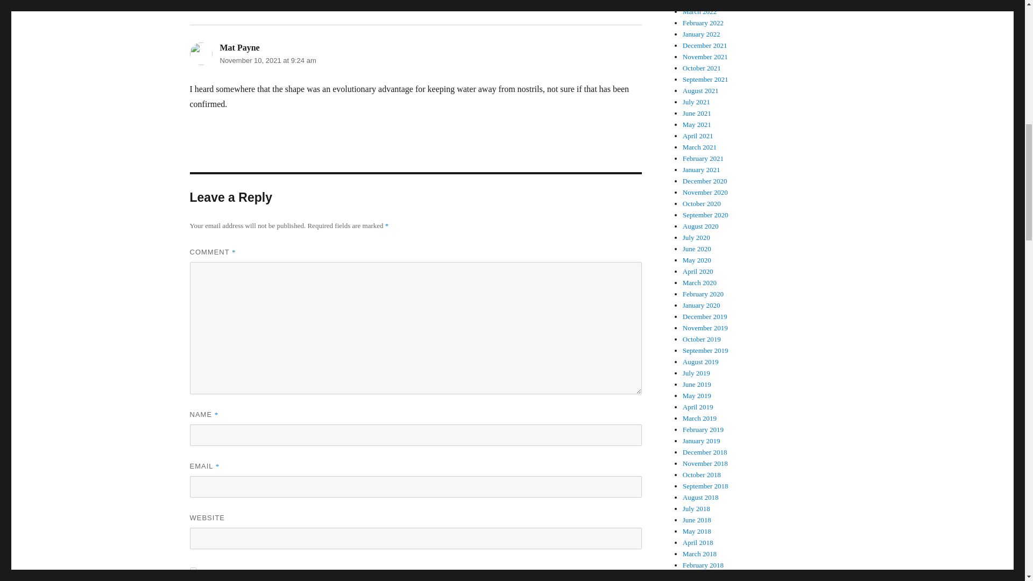 The width and height of the screenshot is (1033, 581). I want to click on yes, so click(193, 571).